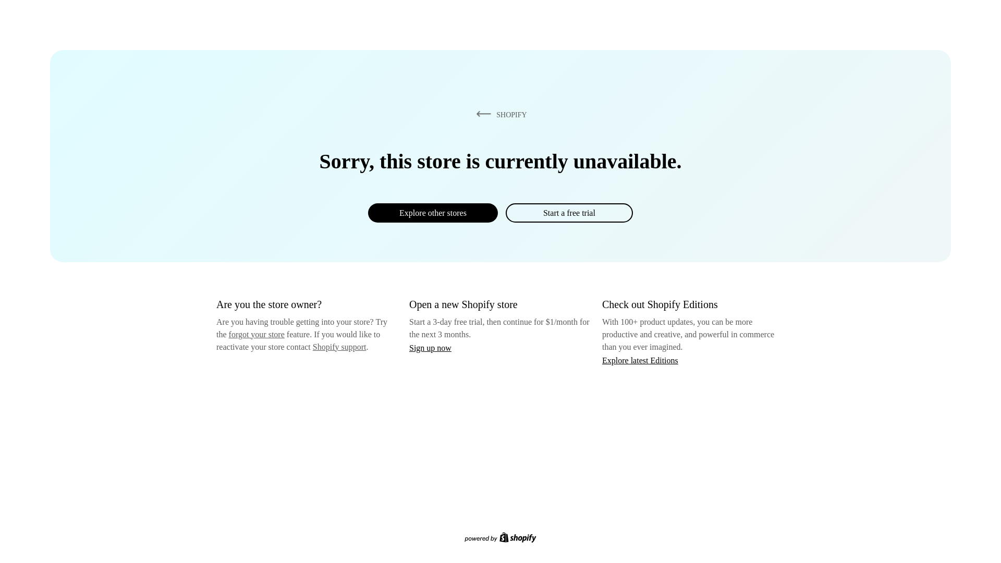  I want to click on Explore latest Editions, so click(640, 360).